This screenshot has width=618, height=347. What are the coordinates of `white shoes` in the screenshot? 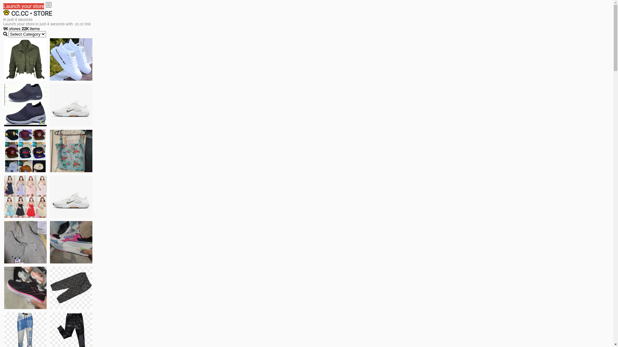 It's located at (71, 59).